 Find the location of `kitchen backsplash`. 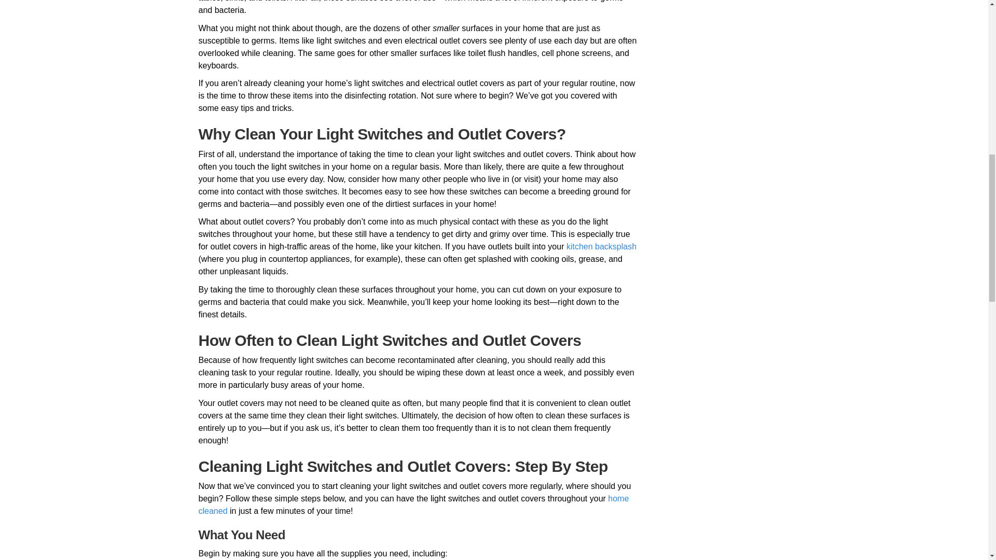

kitchen backsplash is located at coordinates (601, 246).